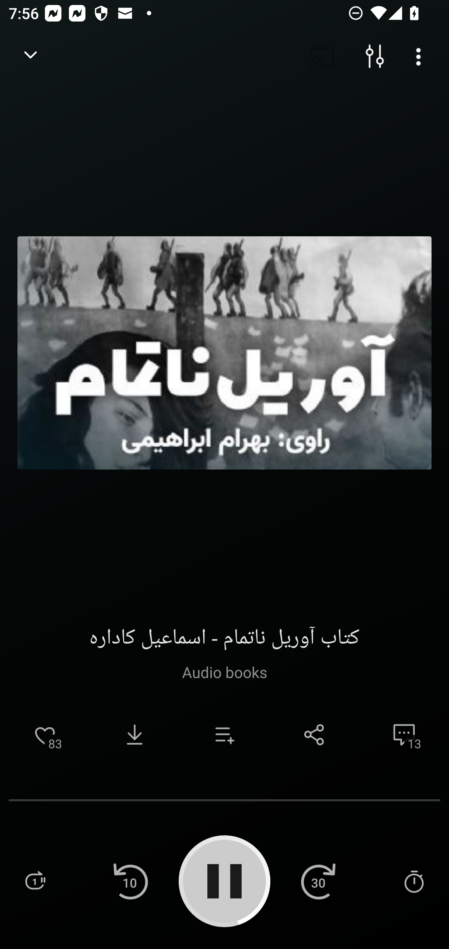 The image size is (449, 949). I want to click on 13 Comments, so click(404, 735).